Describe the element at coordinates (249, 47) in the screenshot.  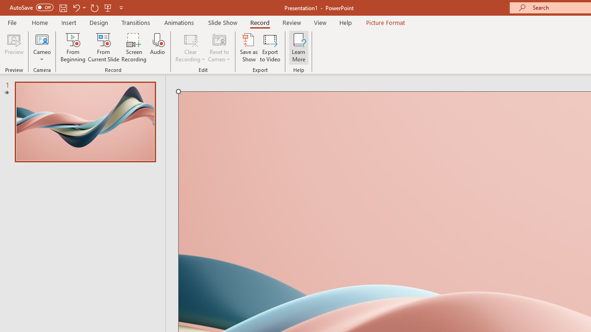
I see `Save as Show` at that location.